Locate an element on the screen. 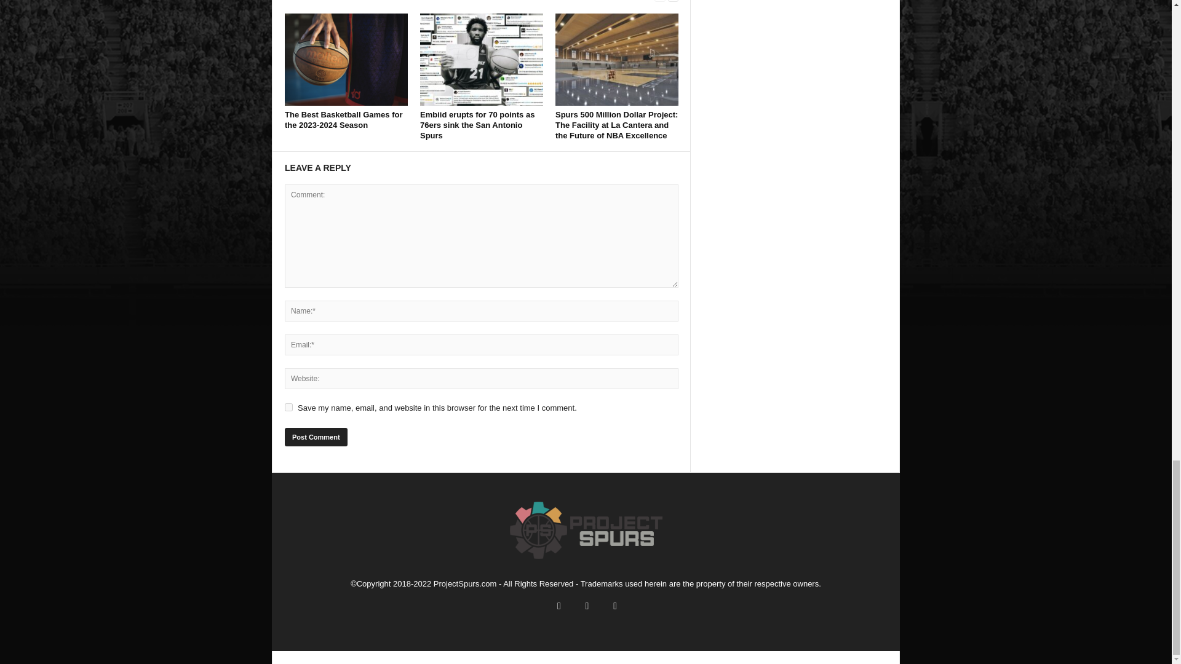 This screenshot has height=664, width=1181. yes is located at coordinates (288, 407).